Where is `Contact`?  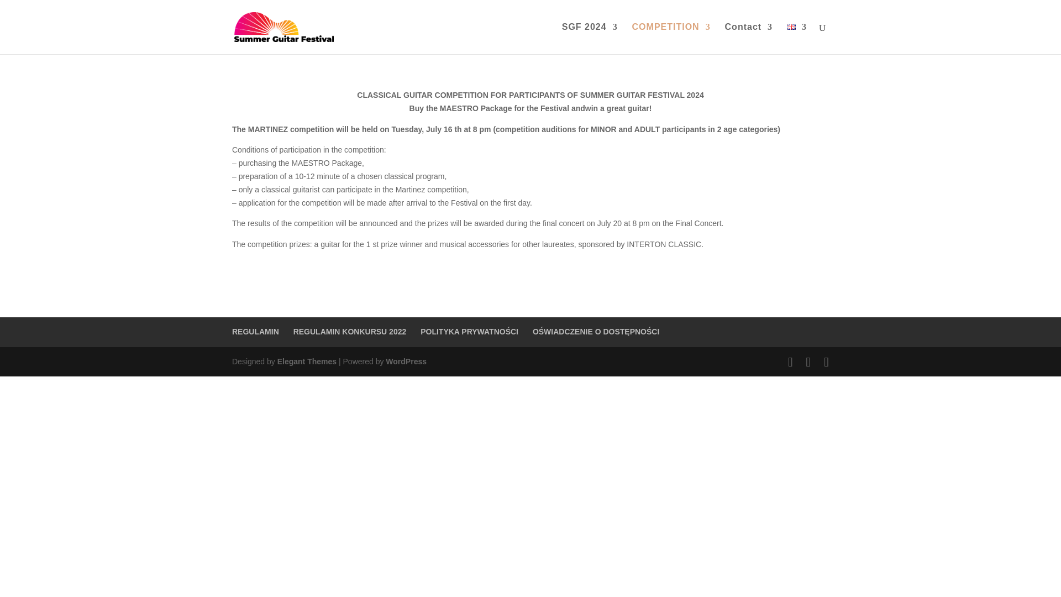 Contact is located at coordinates (749, 39).